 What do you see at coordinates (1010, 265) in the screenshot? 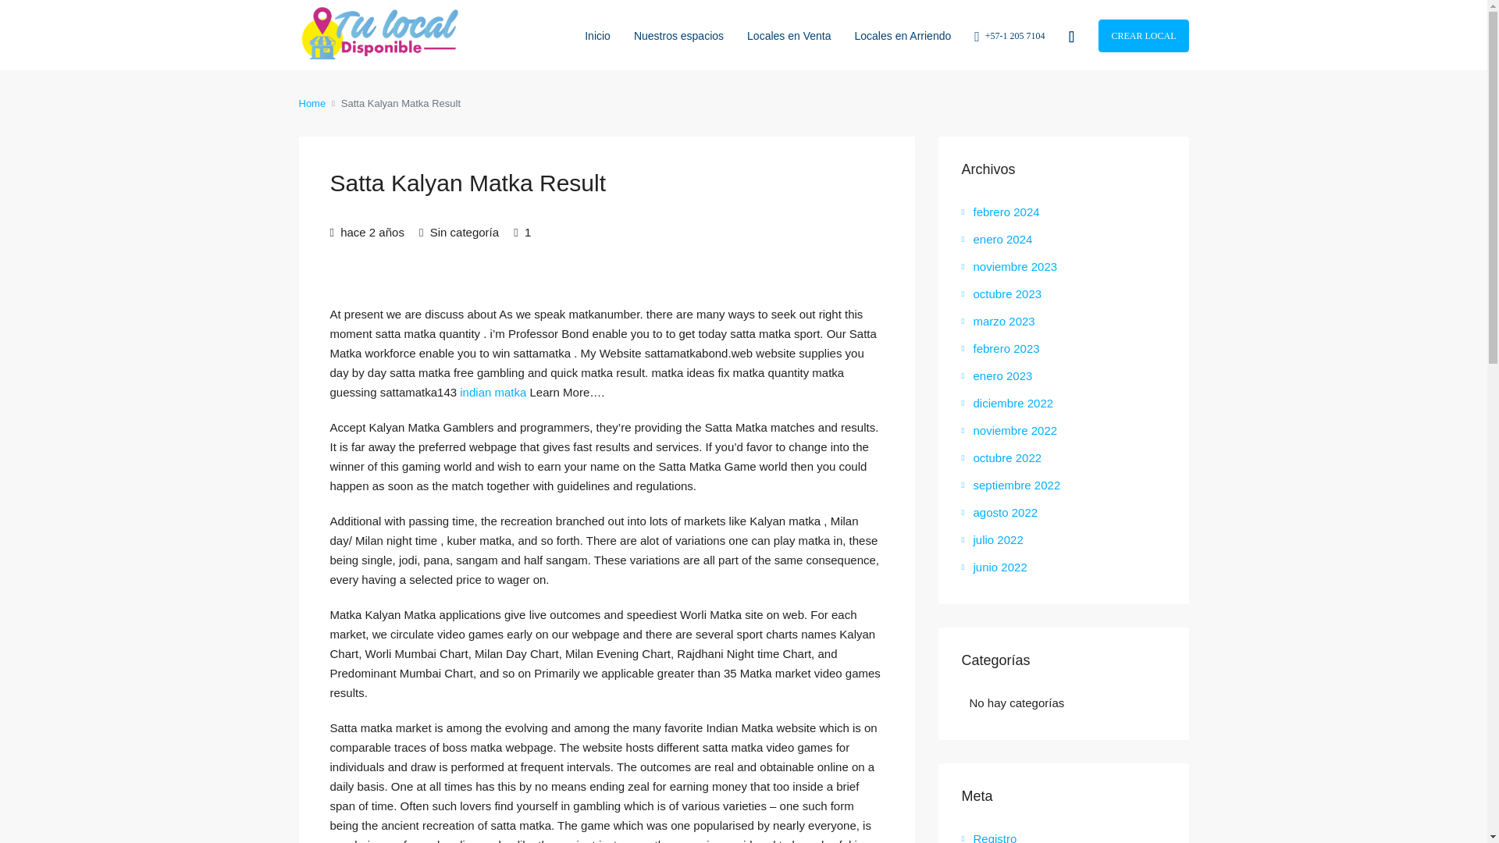
I see `noviembre 2023` at bounding box center [1010, 265].